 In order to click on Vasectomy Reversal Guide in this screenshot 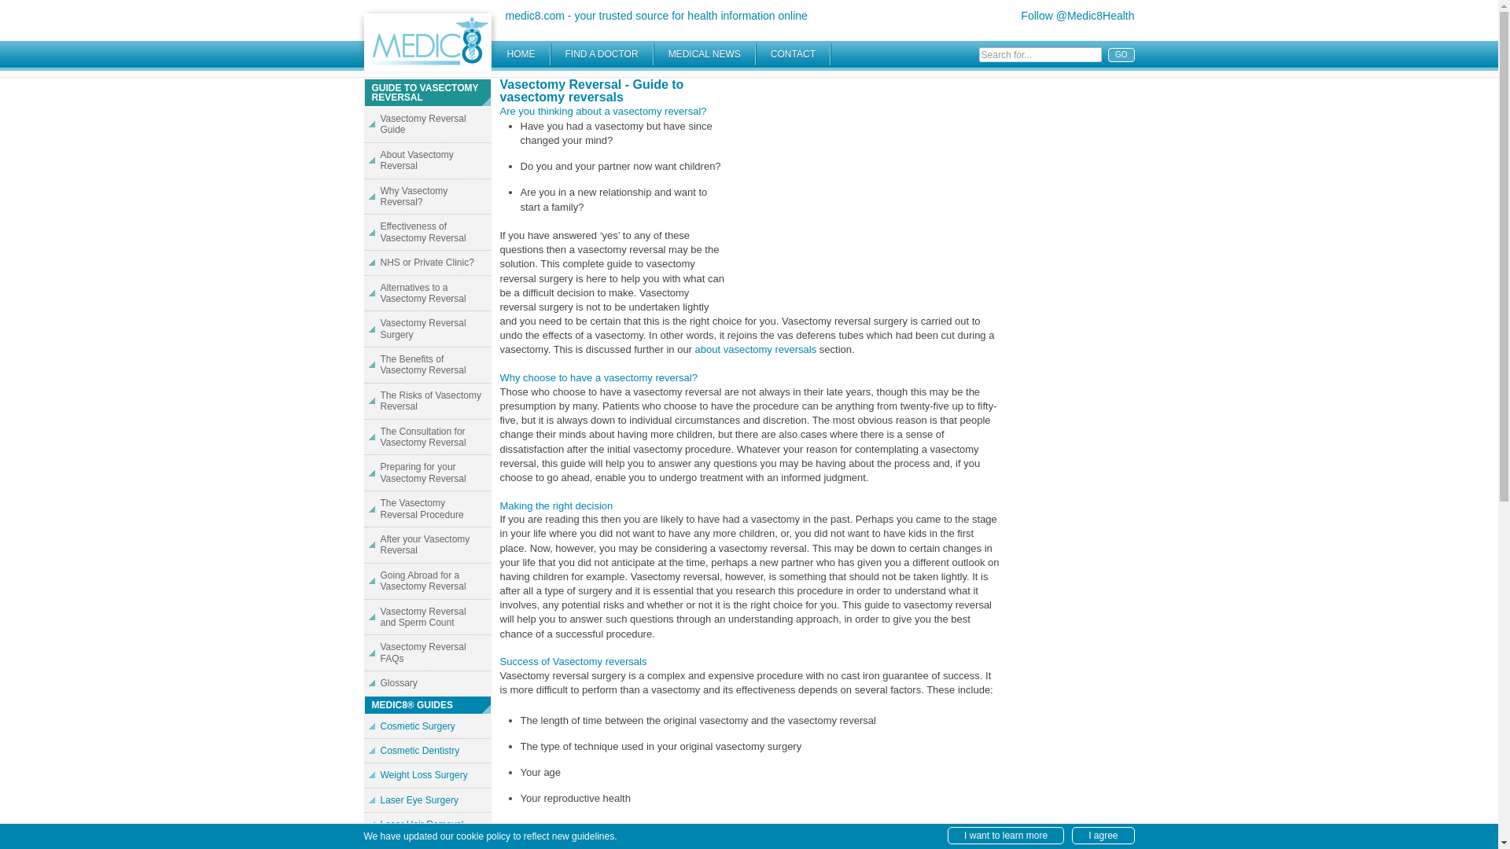, I will do `click(428, 124)`.